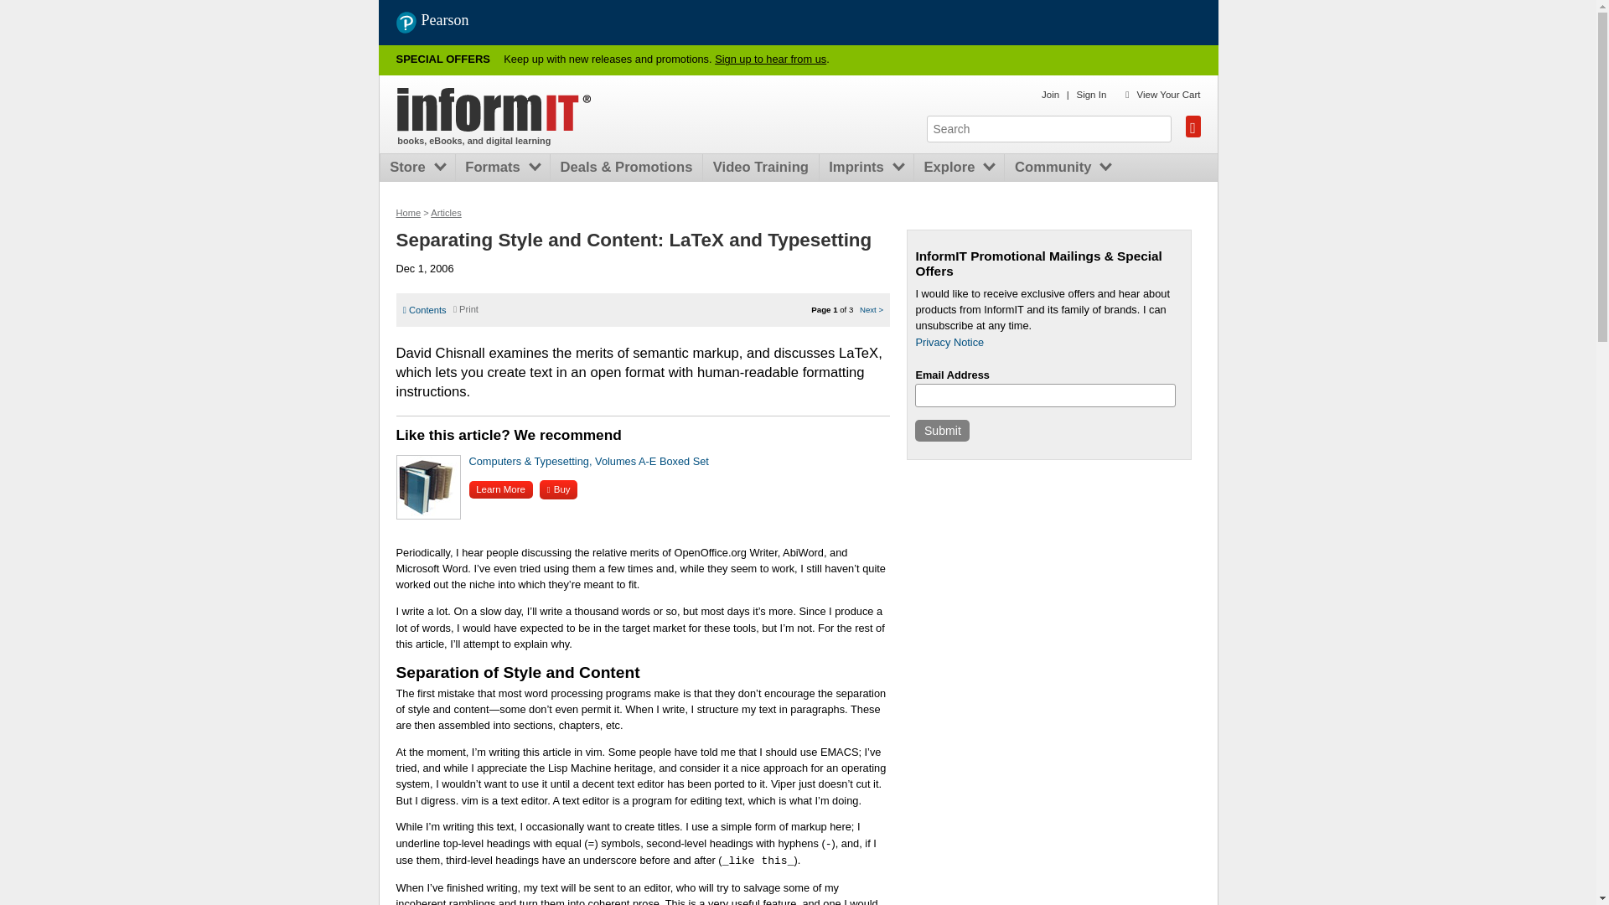  Describe the element at coordinates (494, 109) in the screenshot. I see `Home` at that location.